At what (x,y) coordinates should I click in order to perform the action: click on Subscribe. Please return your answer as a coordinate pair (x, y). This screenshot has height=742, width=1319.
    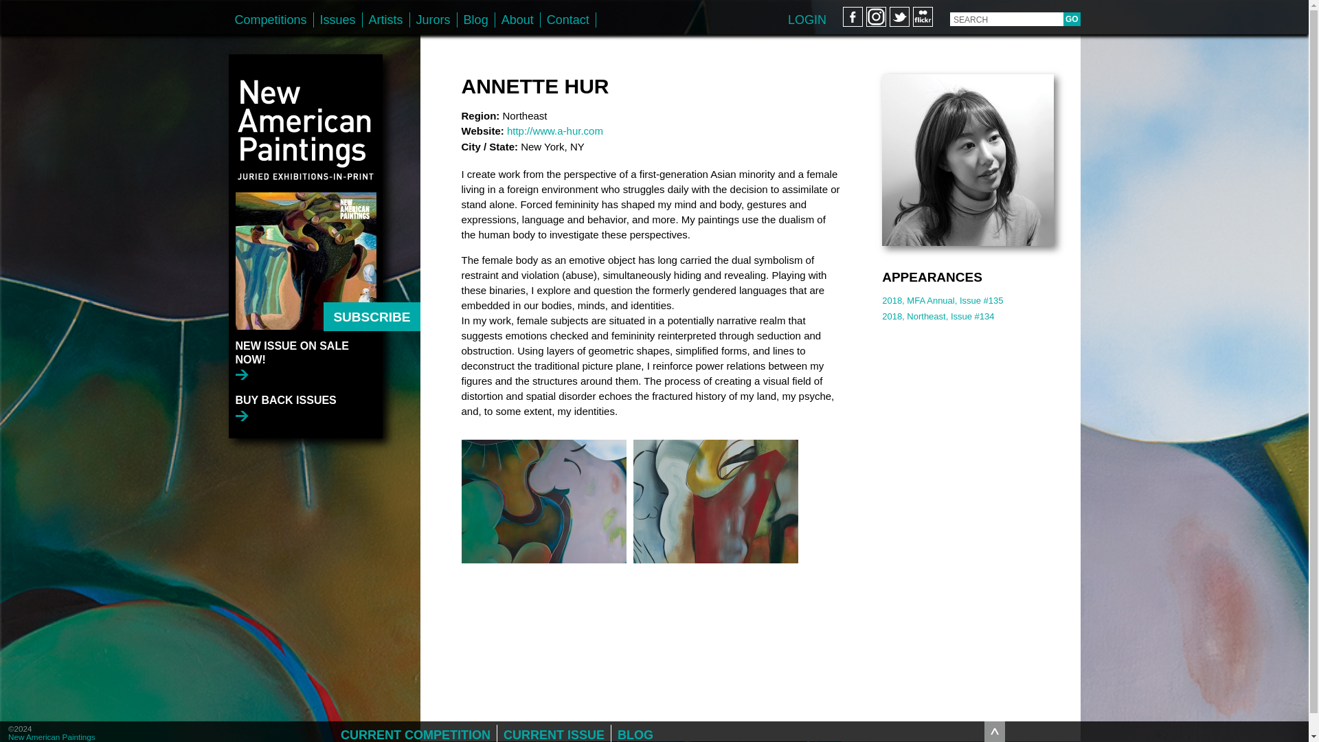
    Looking at the image, I should click on (371, 316).